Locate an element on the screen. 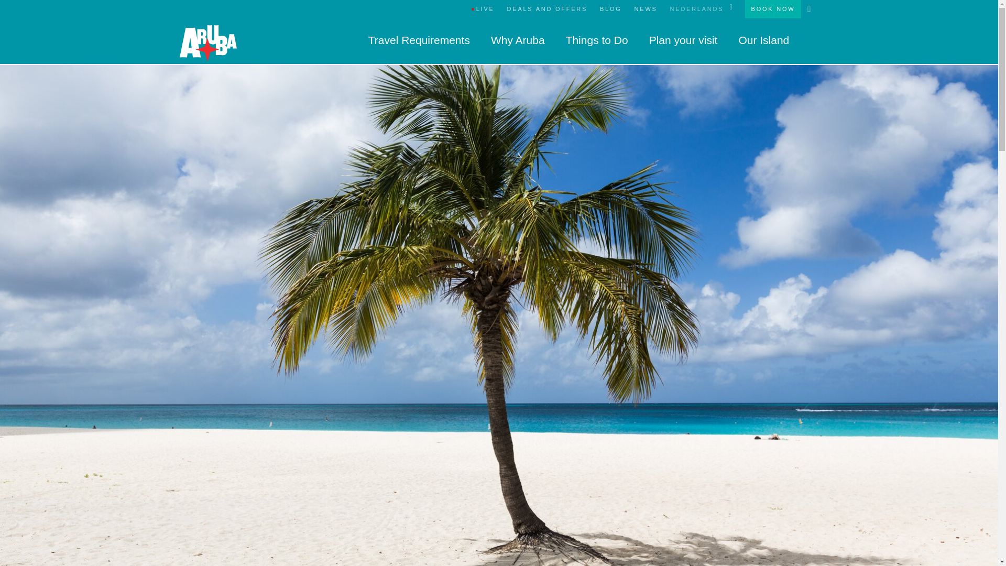 This screenshot has width=1006, height=566. Why Aruba is located at coordinates (518, 40).